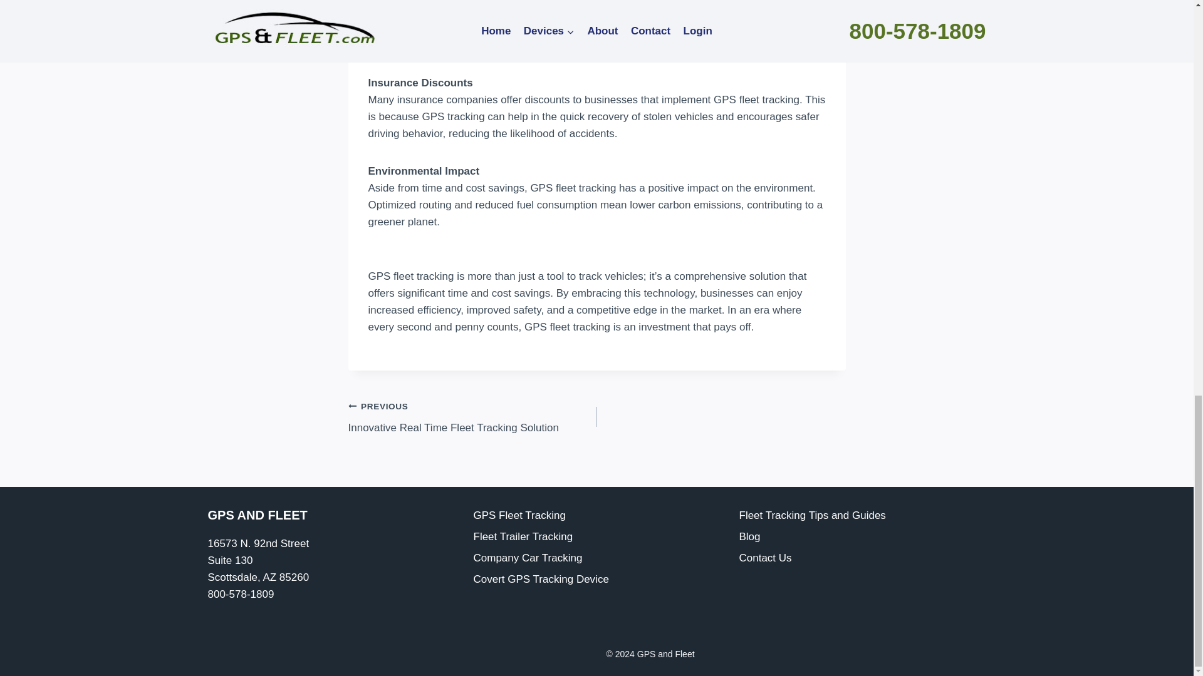 This screenshot has width=1203, height=676. I want to click on Company Car Tracking, so click(597, 558).